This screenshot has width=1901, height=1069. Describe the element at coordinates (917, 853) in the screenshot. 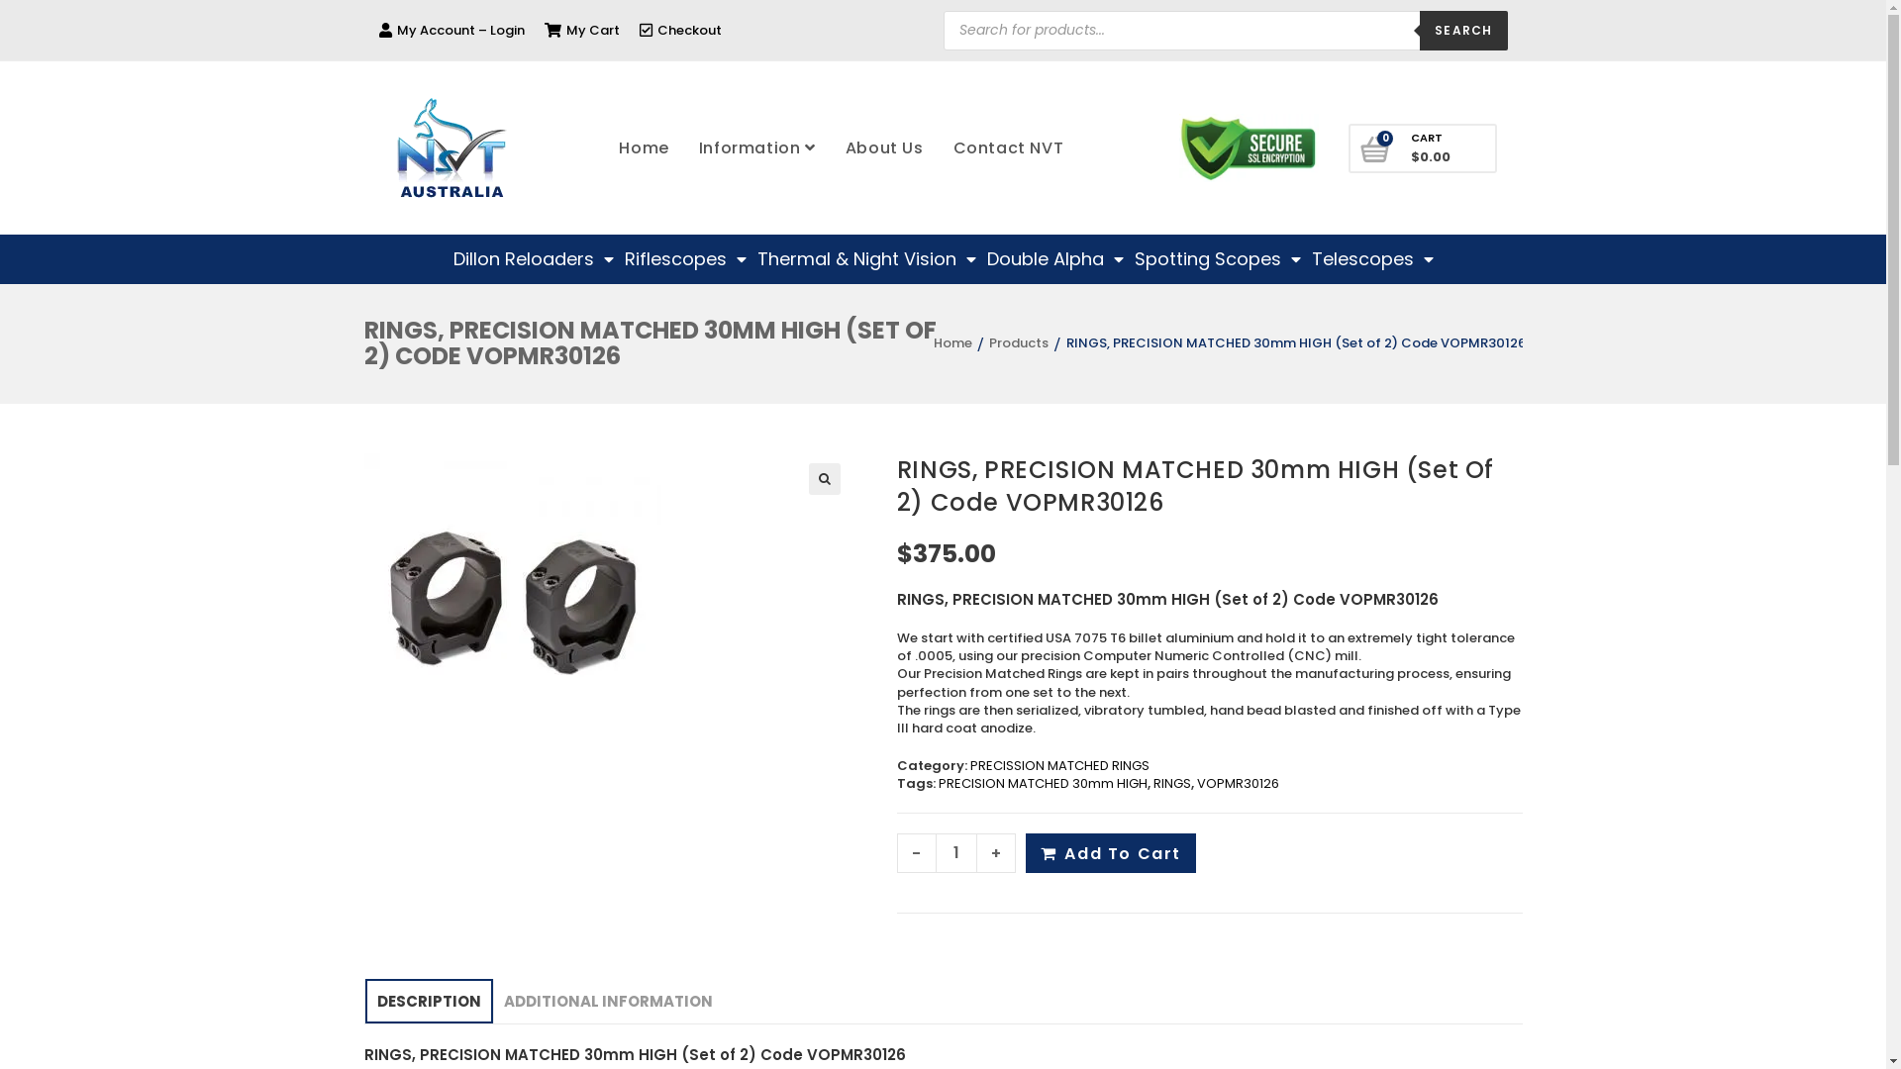

I see `-` at that location.